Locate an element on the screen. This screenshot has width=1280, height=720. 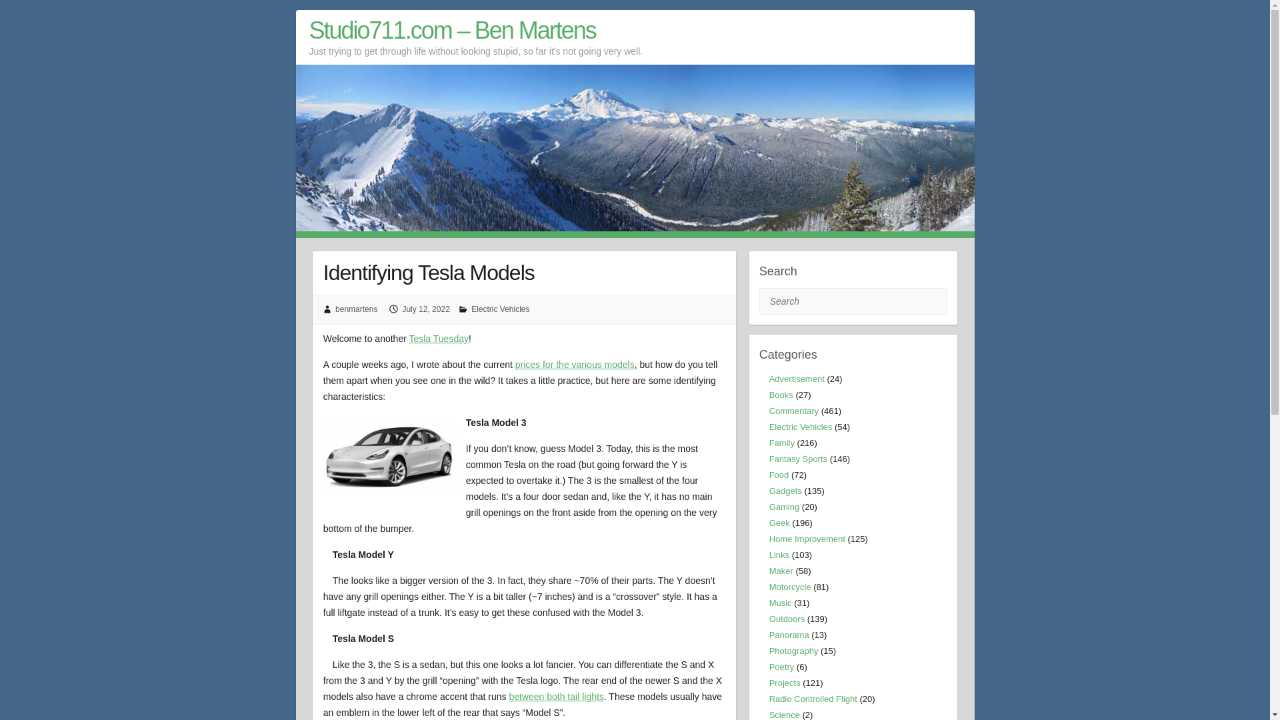
Maker is located at coordinates (781, 571).